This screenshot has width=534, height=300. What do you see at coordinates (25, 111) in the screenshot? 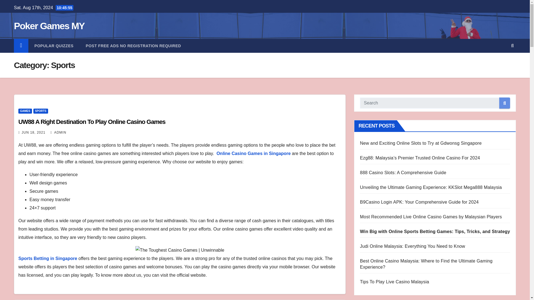
I see `GAMES` at bounding box center [25, 111].